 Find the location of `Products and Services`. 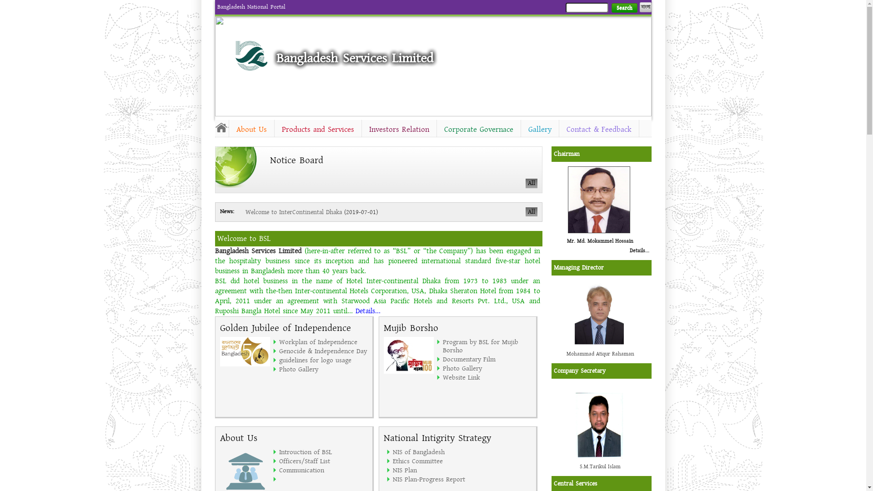

Products and Services is located at coordinates (318, 130).